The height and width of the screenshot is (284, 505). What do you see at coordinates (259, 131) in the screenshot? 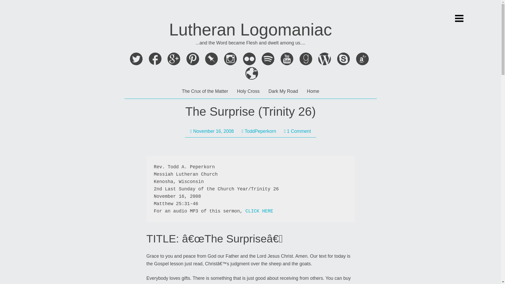
I see `ToddPeperkorn` at bounding box center [259, 131].